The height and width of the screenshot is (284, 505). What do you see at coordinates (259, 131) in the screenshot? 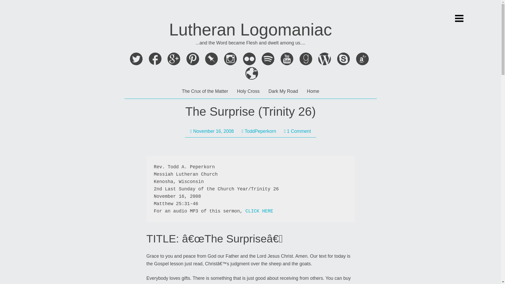
I see `ToddPeperkorn` at bounding box center [259, 131].